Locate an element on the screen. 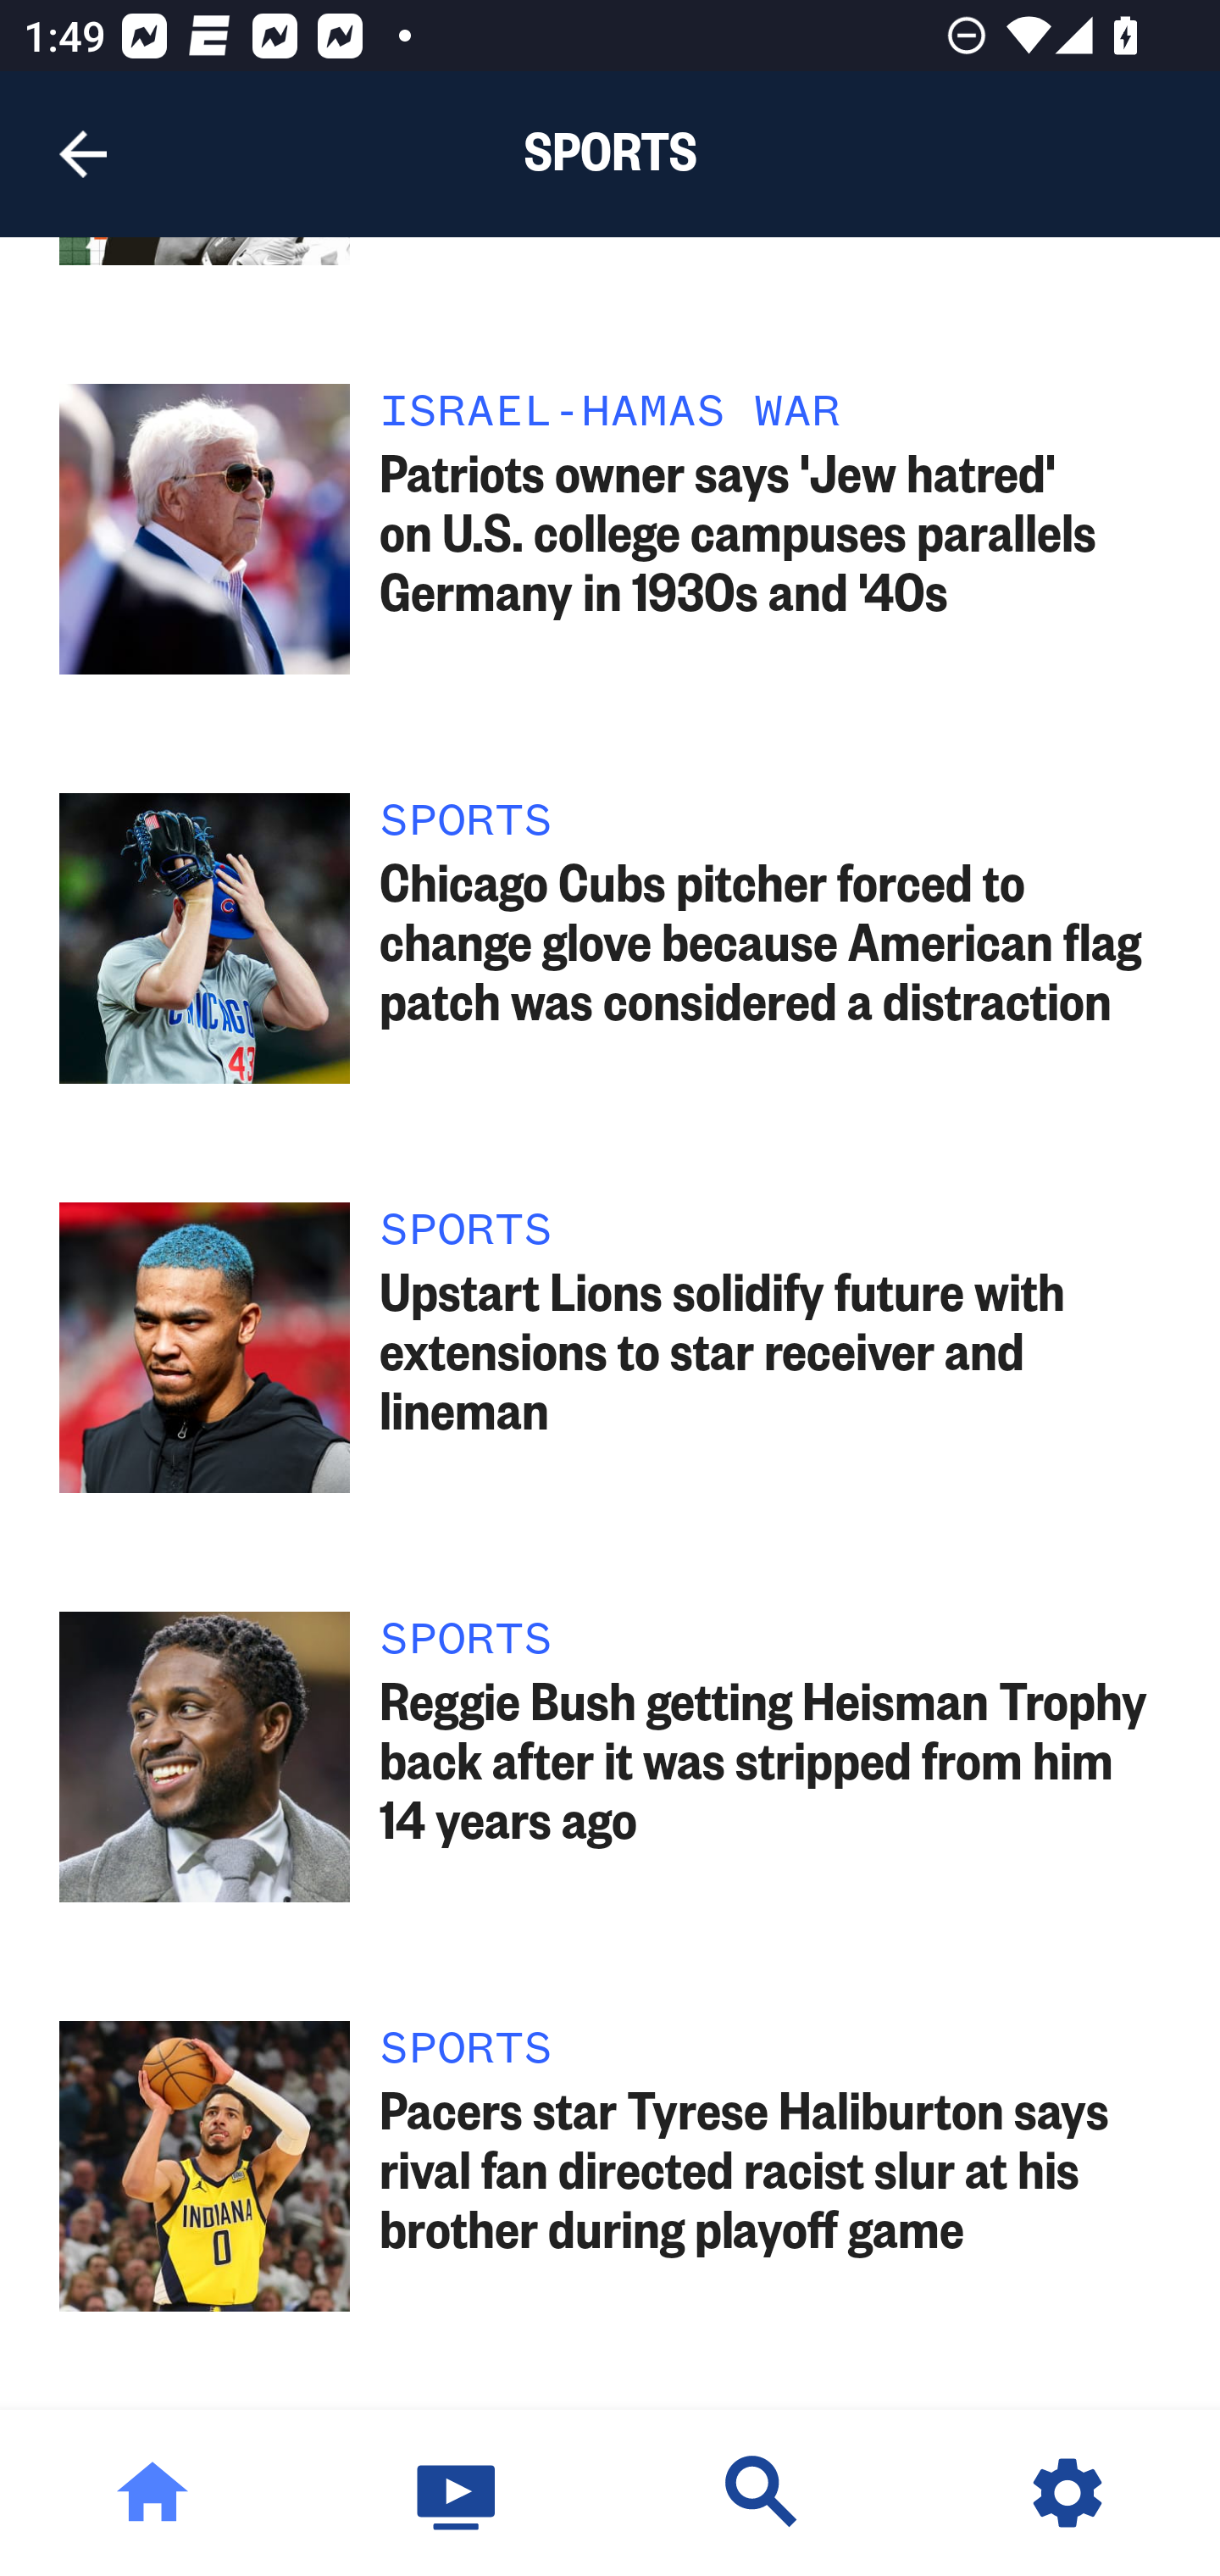  Discover is located at coordinates (762, 2493).